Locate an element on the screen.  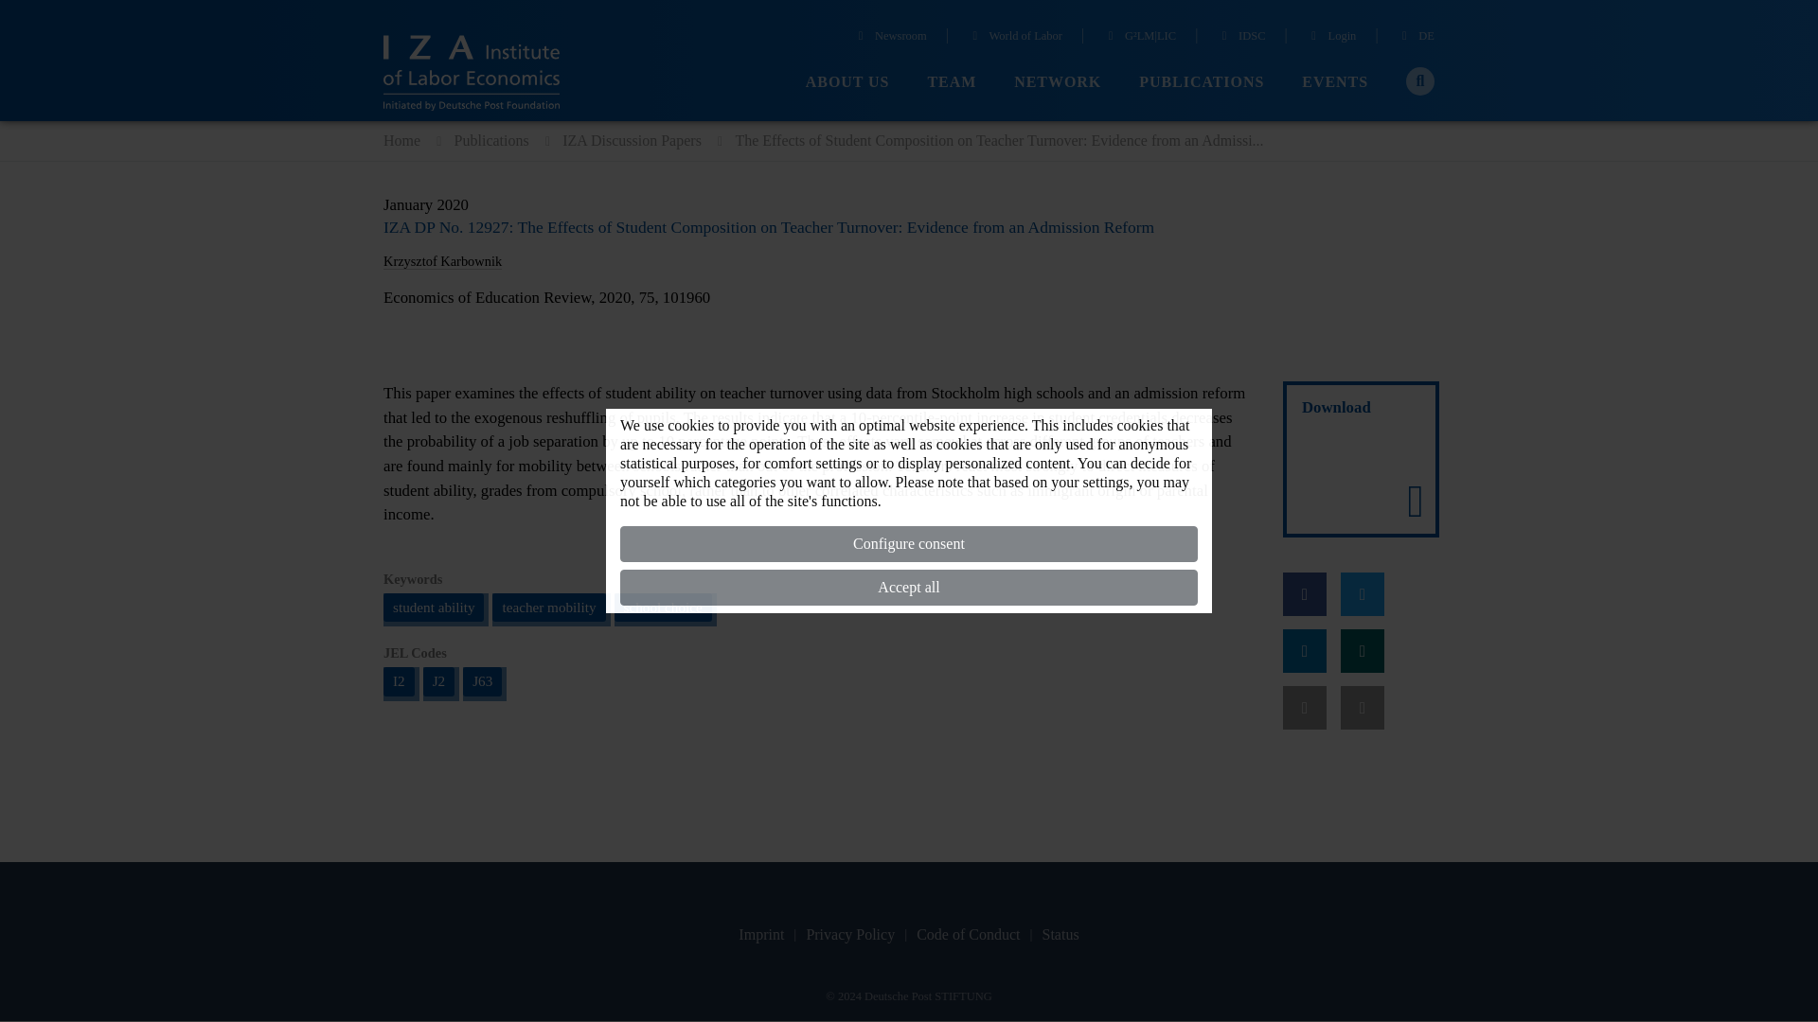
PUBLICATIONS is located at coordinates (1201, 82).